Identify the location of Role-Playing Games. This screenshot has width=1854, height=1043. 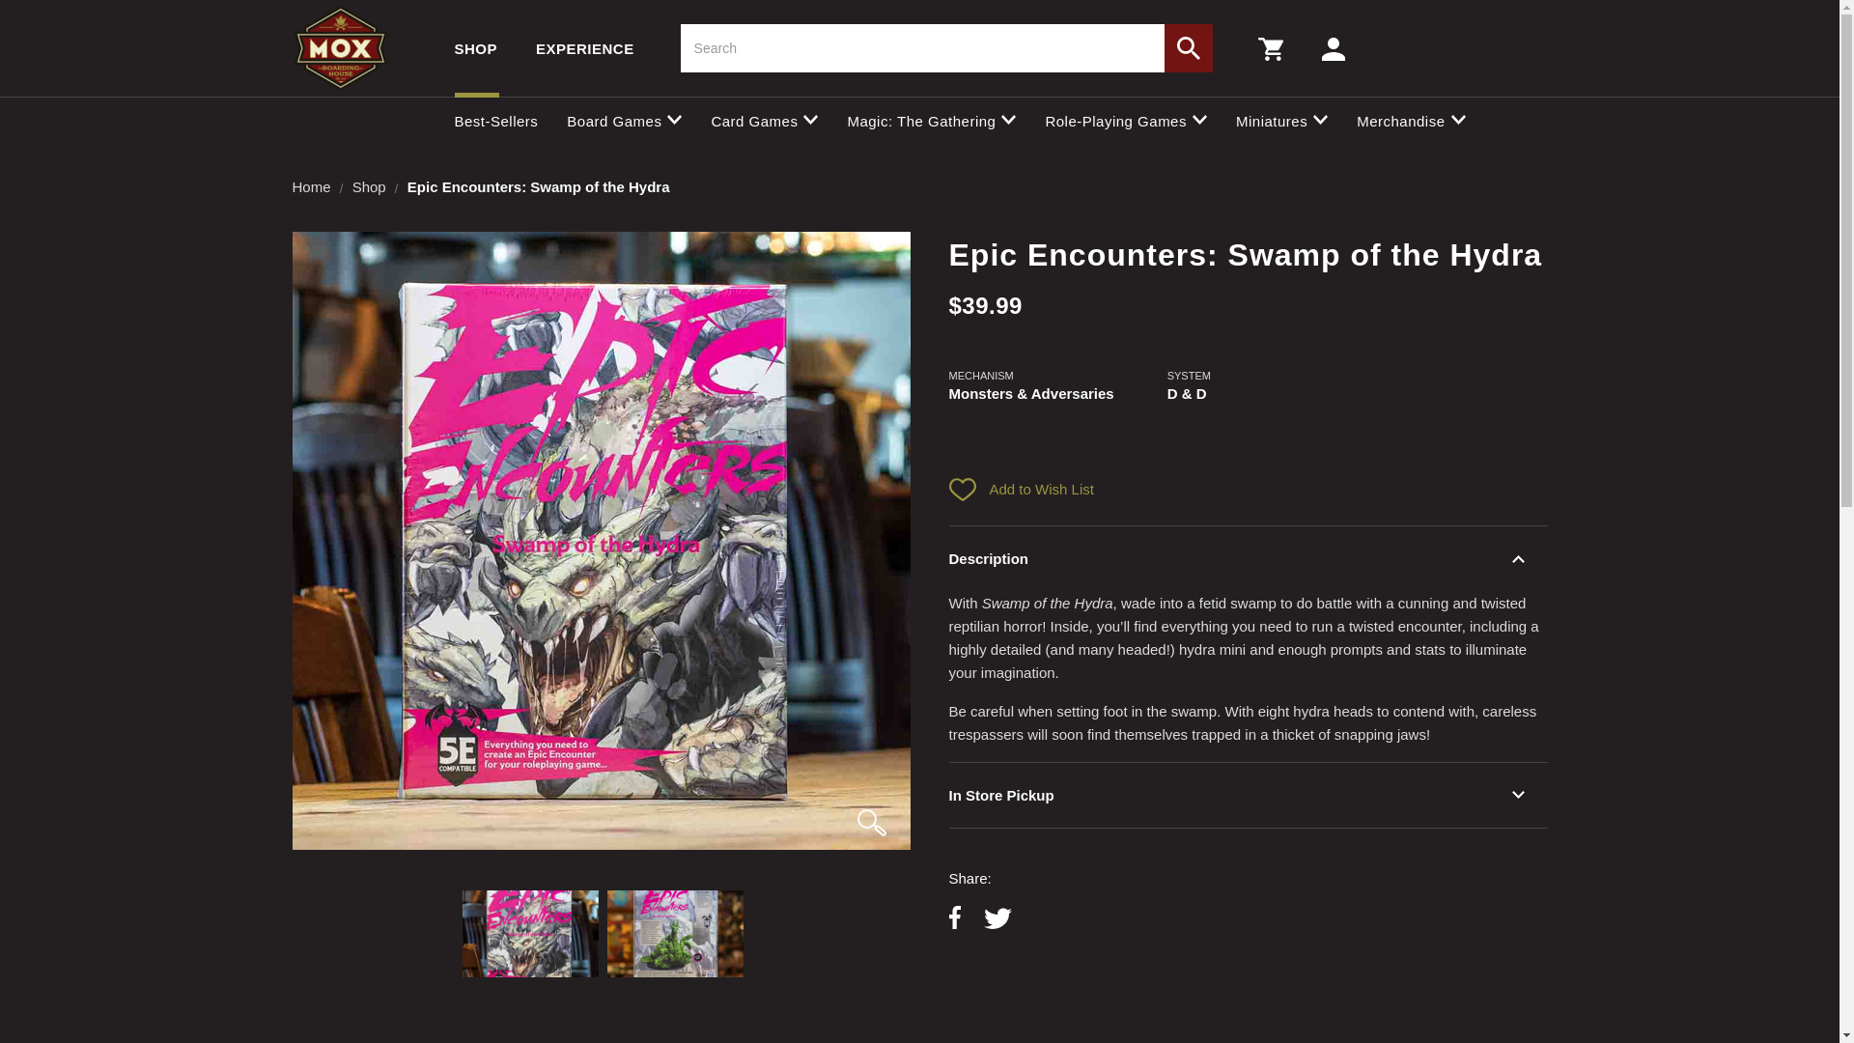
(1126, 120).